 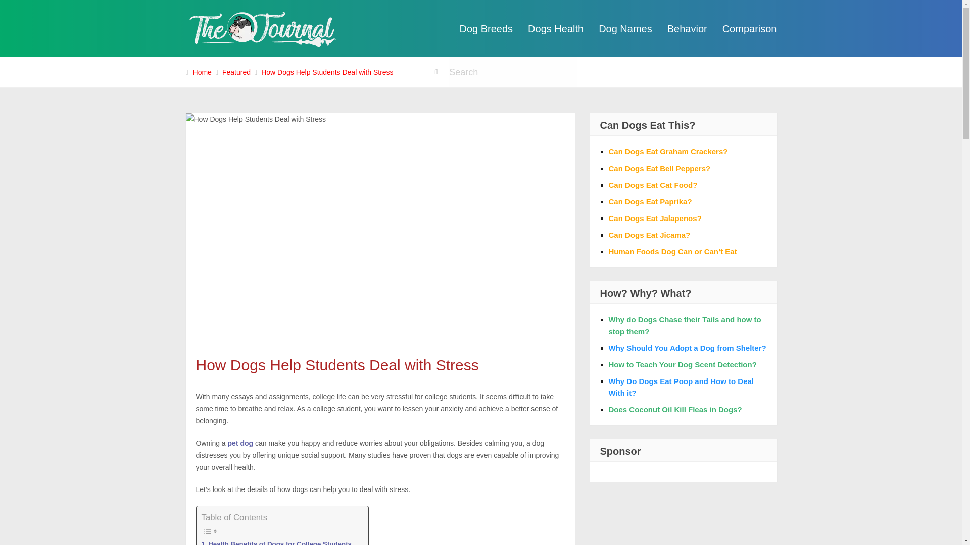 I want to click on Dogs Health, so click(x=556, y=29).